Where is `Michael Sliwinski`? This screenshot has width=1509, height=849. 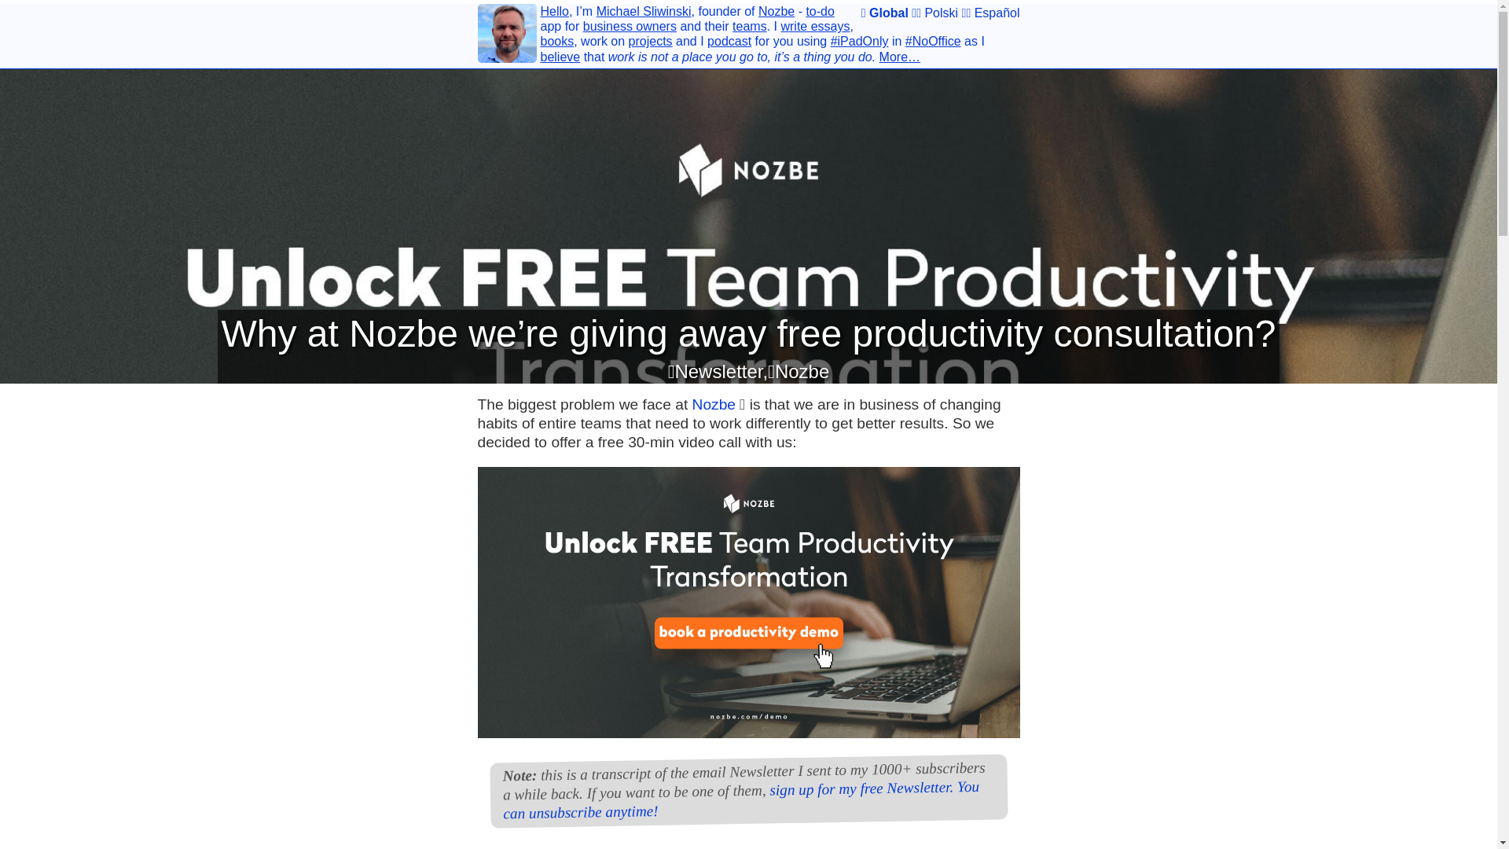 Michael Sliwinski is located at coordinates (643, 11).